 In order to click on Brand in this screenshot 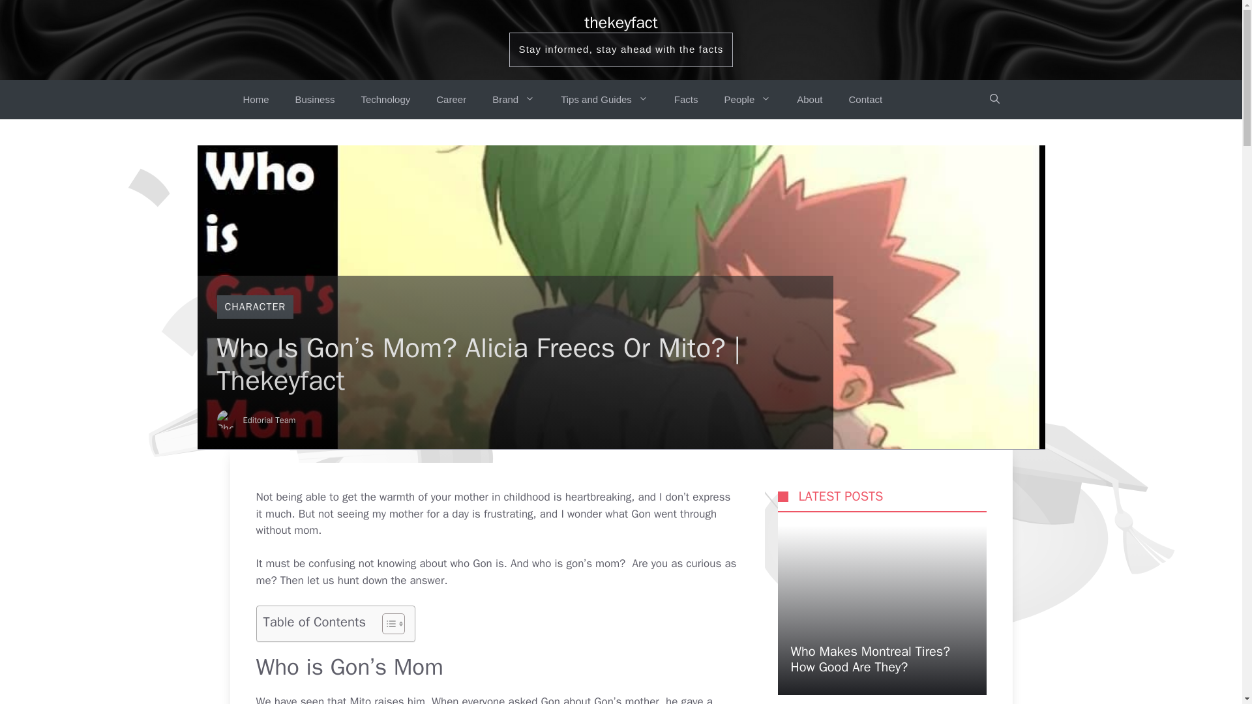, I will do `click(514, 99)`.